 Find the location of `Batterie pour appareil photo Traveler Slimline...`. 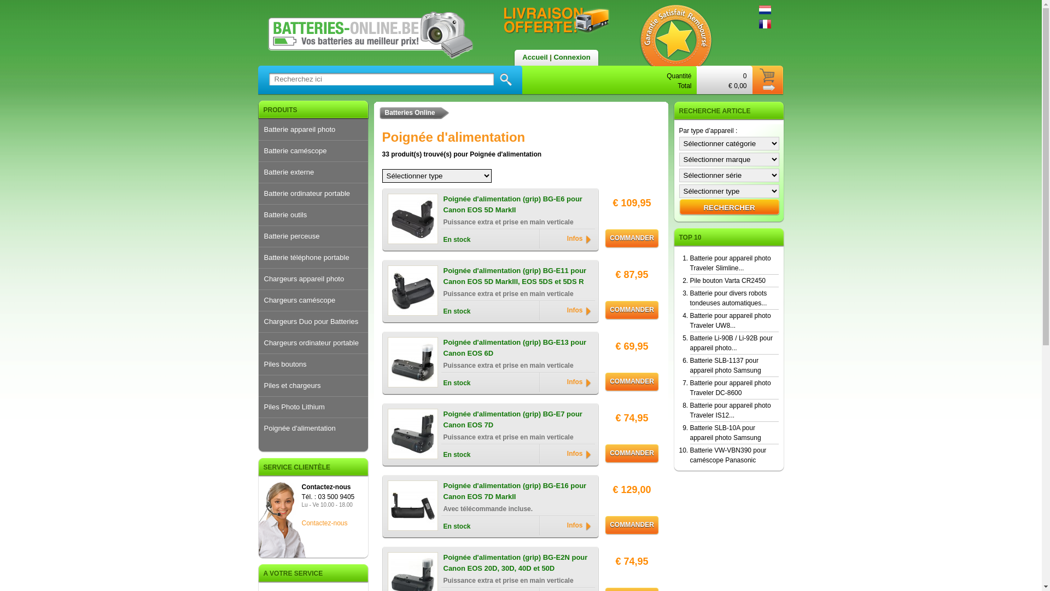

Batterie pour appareil photo Traveler Slimline... is located at coordinates (731, 263).